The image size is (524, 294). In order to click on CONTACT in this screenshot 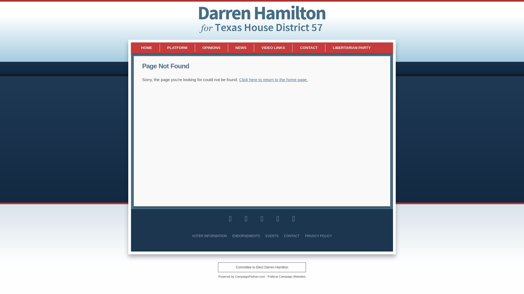, I will do `click(309, 48)`.